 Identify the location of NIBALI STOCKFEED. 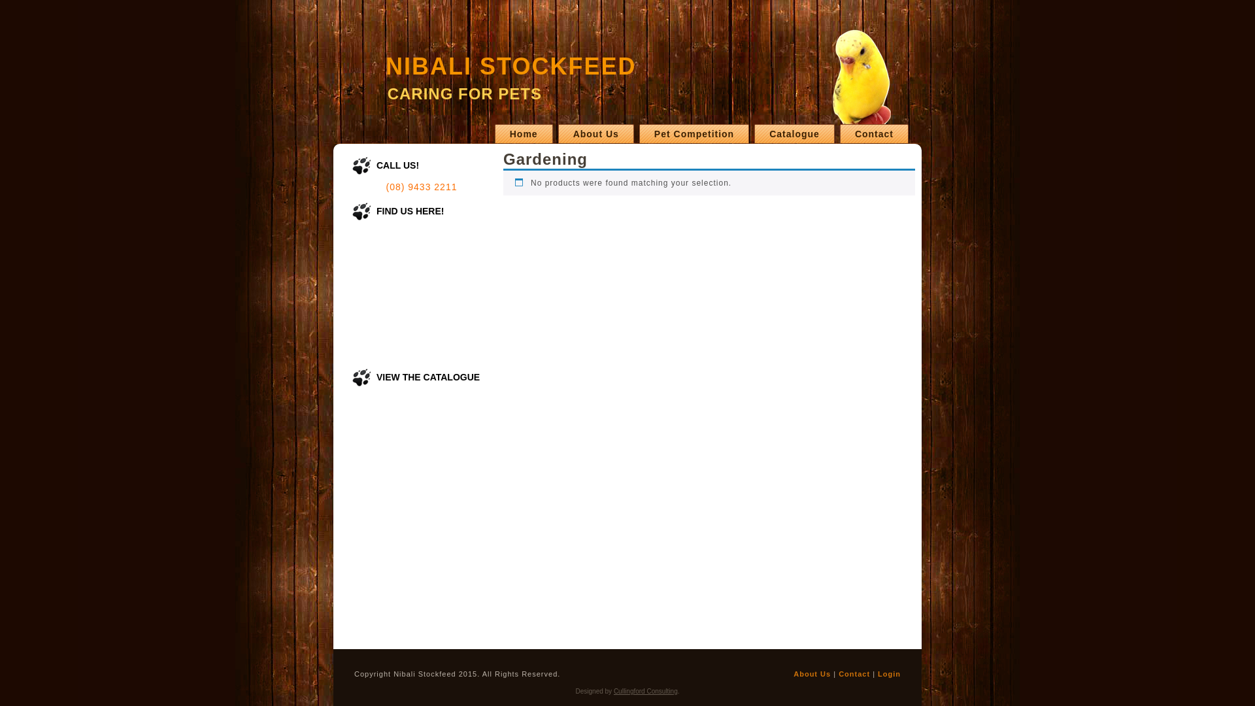
(510, 67).